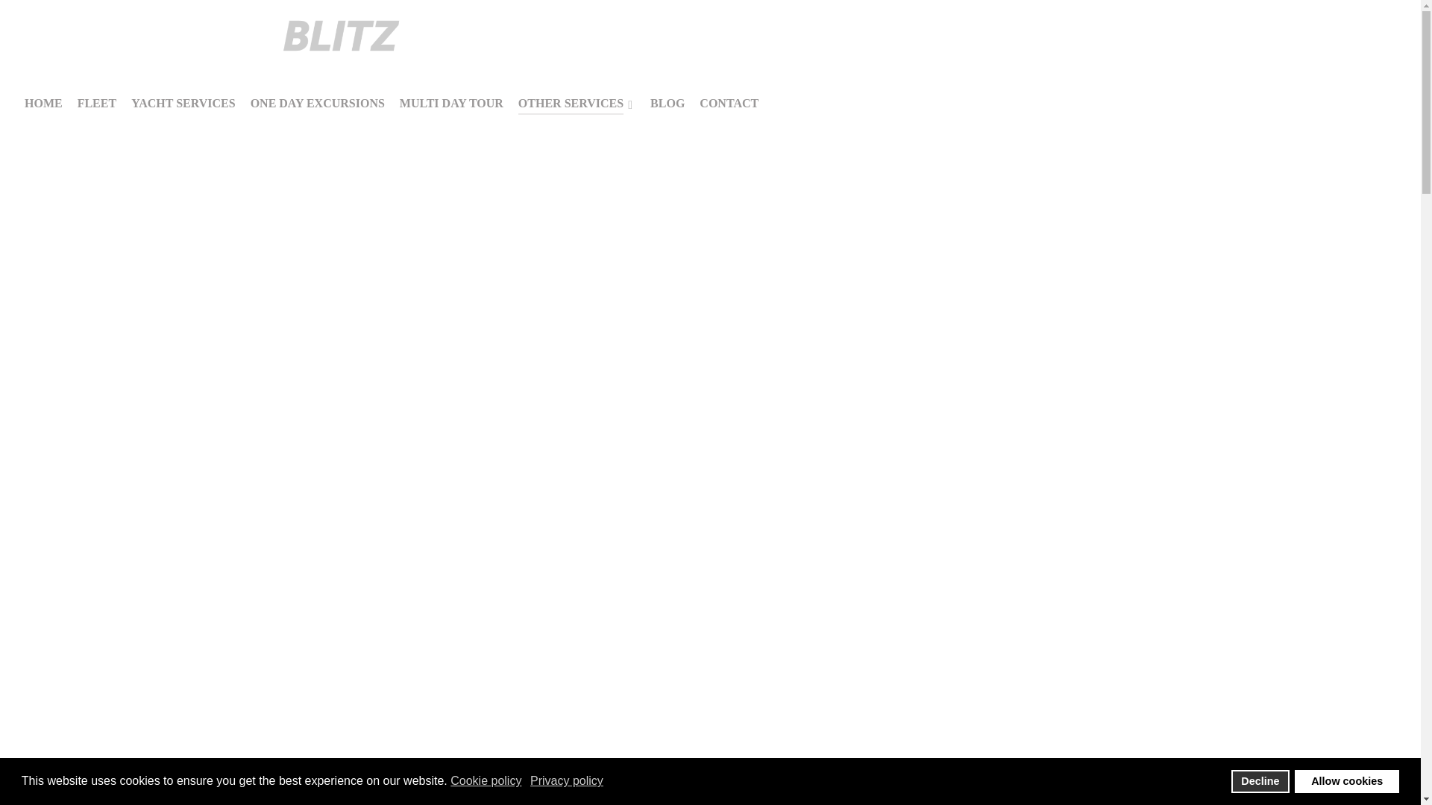 This screenshot has height=805, width=1432. Describe the element at coordinates (318, 105) in the screenshot. I see `ONE DAY EXCURSIONS` at that location.